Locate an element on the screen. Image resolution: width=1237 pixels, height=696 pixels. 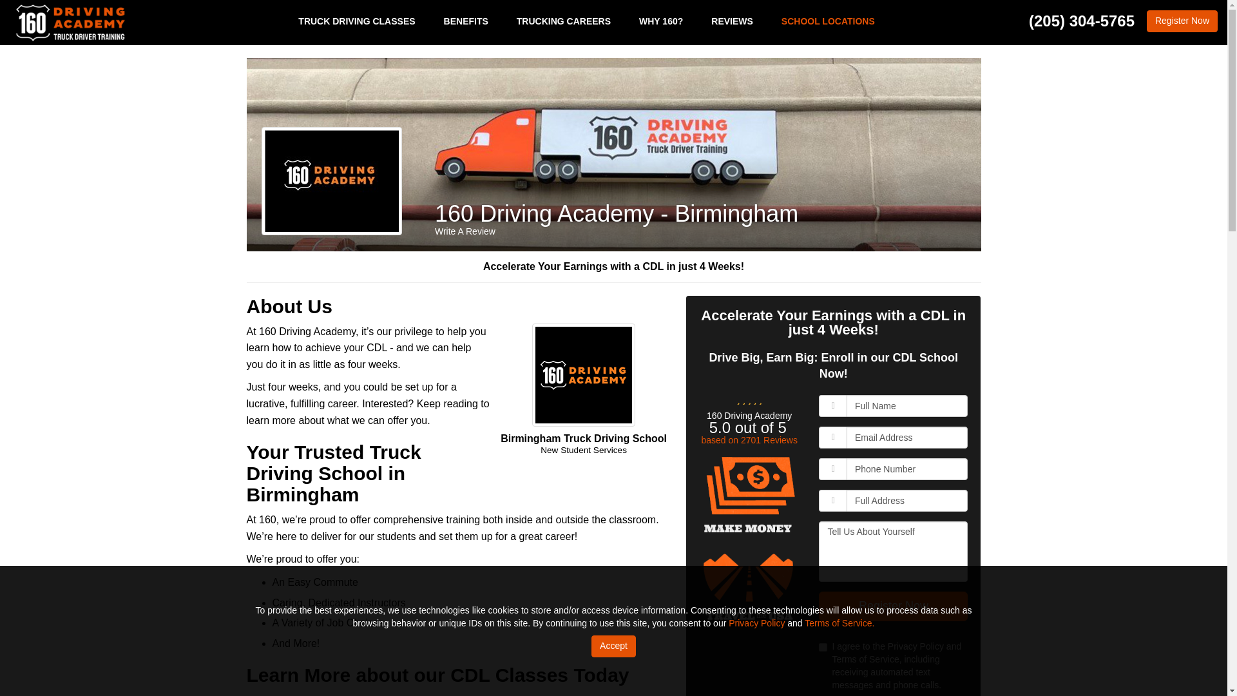
SCHOOL LOCATIONS is located at coordinates (828, 21).